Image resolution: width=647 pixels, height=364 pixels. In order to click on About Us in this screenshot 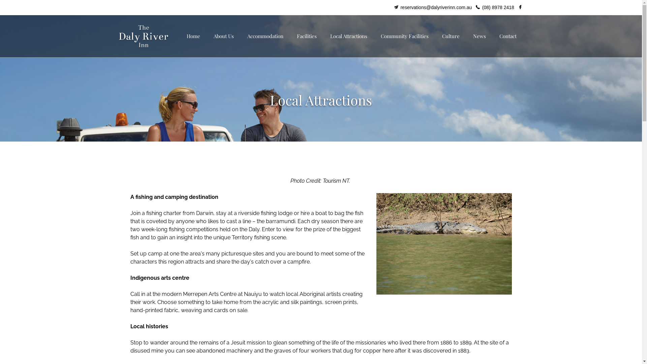, I will do `click(224, 36)`.